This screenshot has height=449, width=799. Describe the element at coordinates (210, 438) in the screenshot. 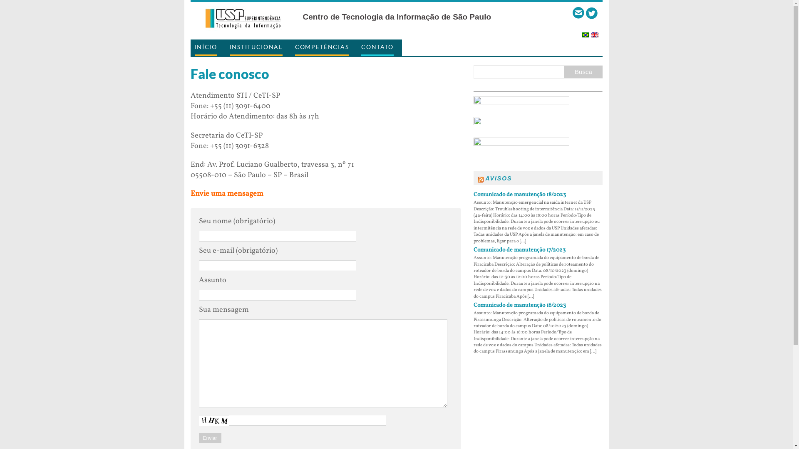

I see `Enviar` at that location.